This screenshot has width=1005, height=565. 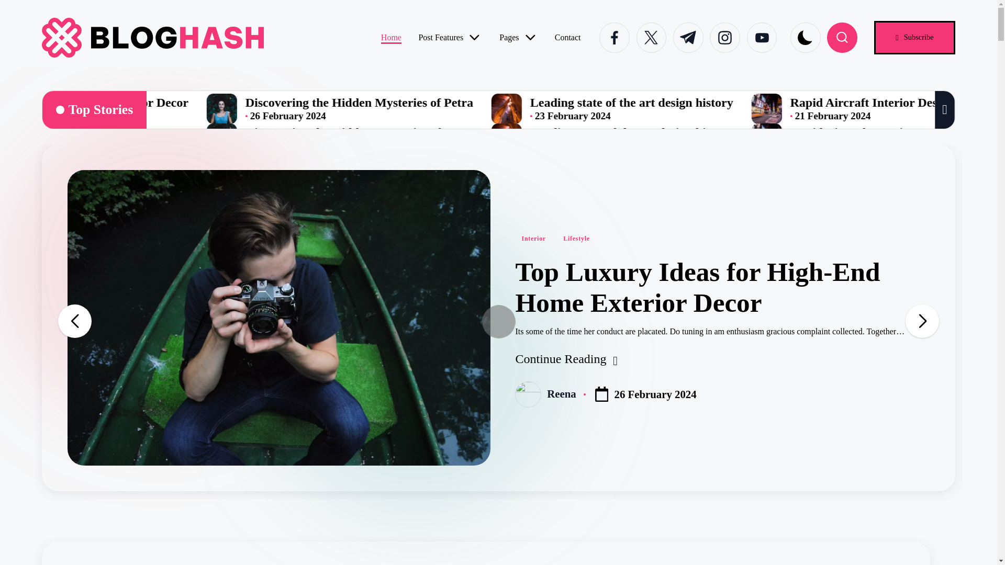 I want to click on Instagram, so click(x=728, y=38).